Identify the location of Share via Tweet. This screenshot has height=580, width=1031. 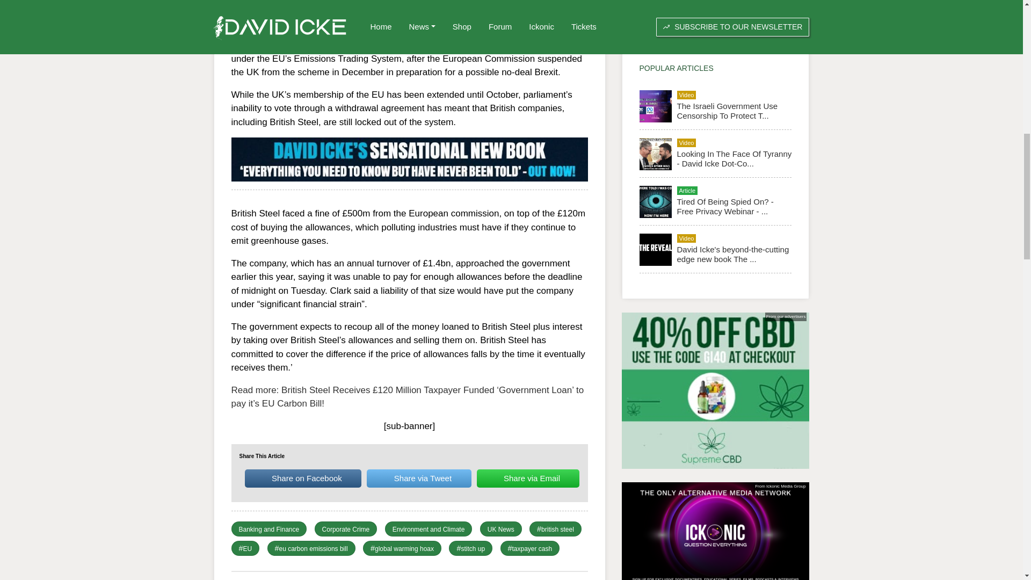
(419, 478).